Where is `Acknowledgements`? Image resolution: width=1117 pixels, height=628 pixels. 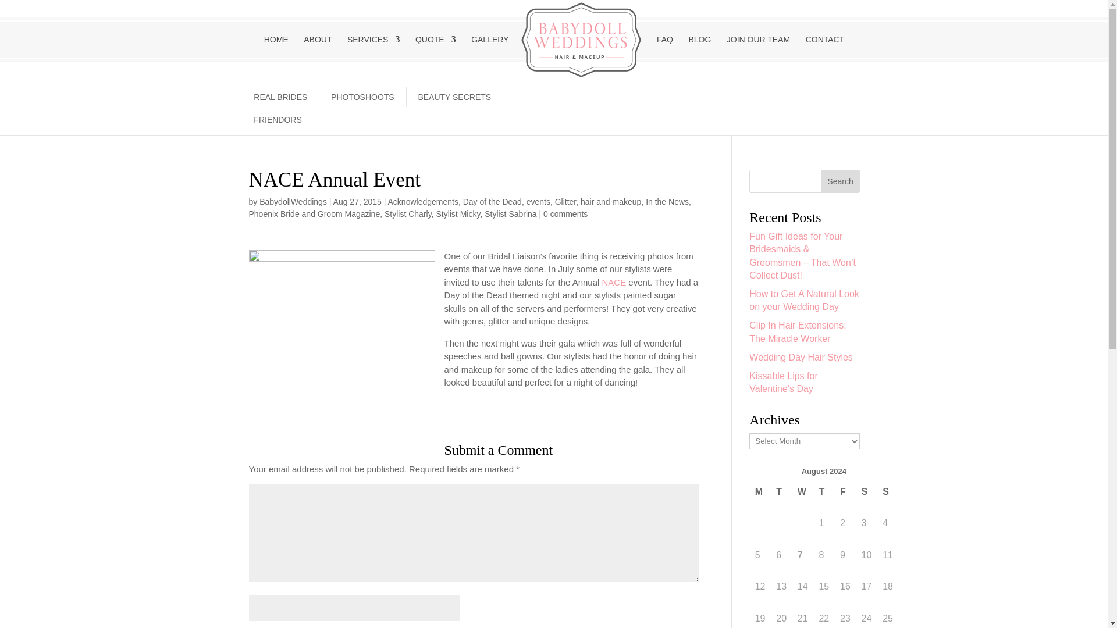
Acknowledgements is located at coordinates (422, 202).